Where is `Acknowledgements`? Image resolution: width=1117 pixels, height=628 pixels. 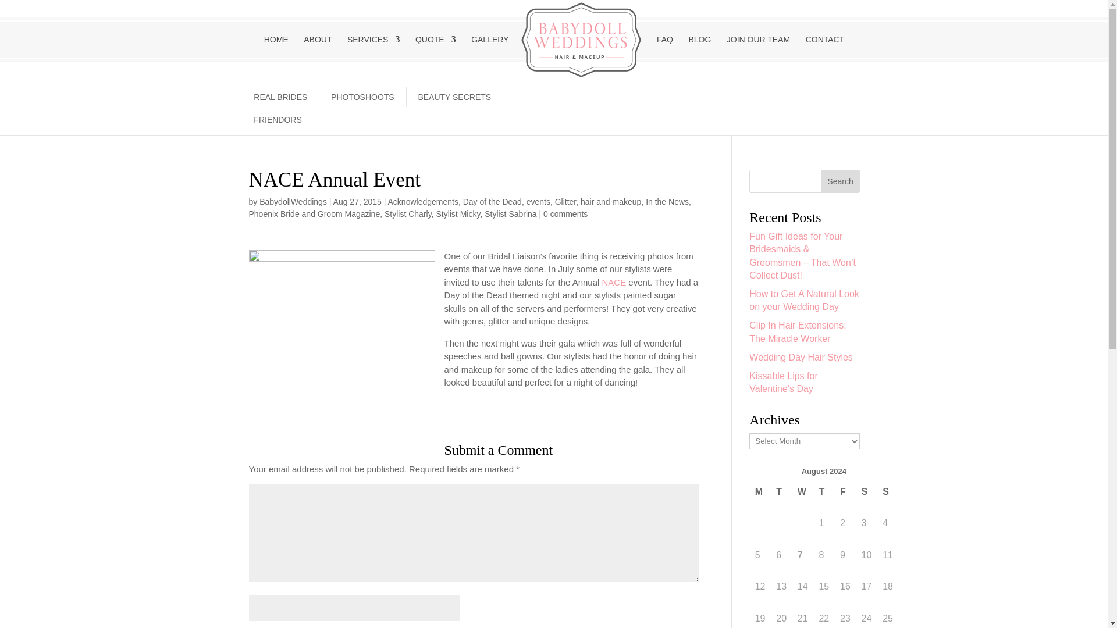
Acknowledgements is located at coordinates (422, 202).